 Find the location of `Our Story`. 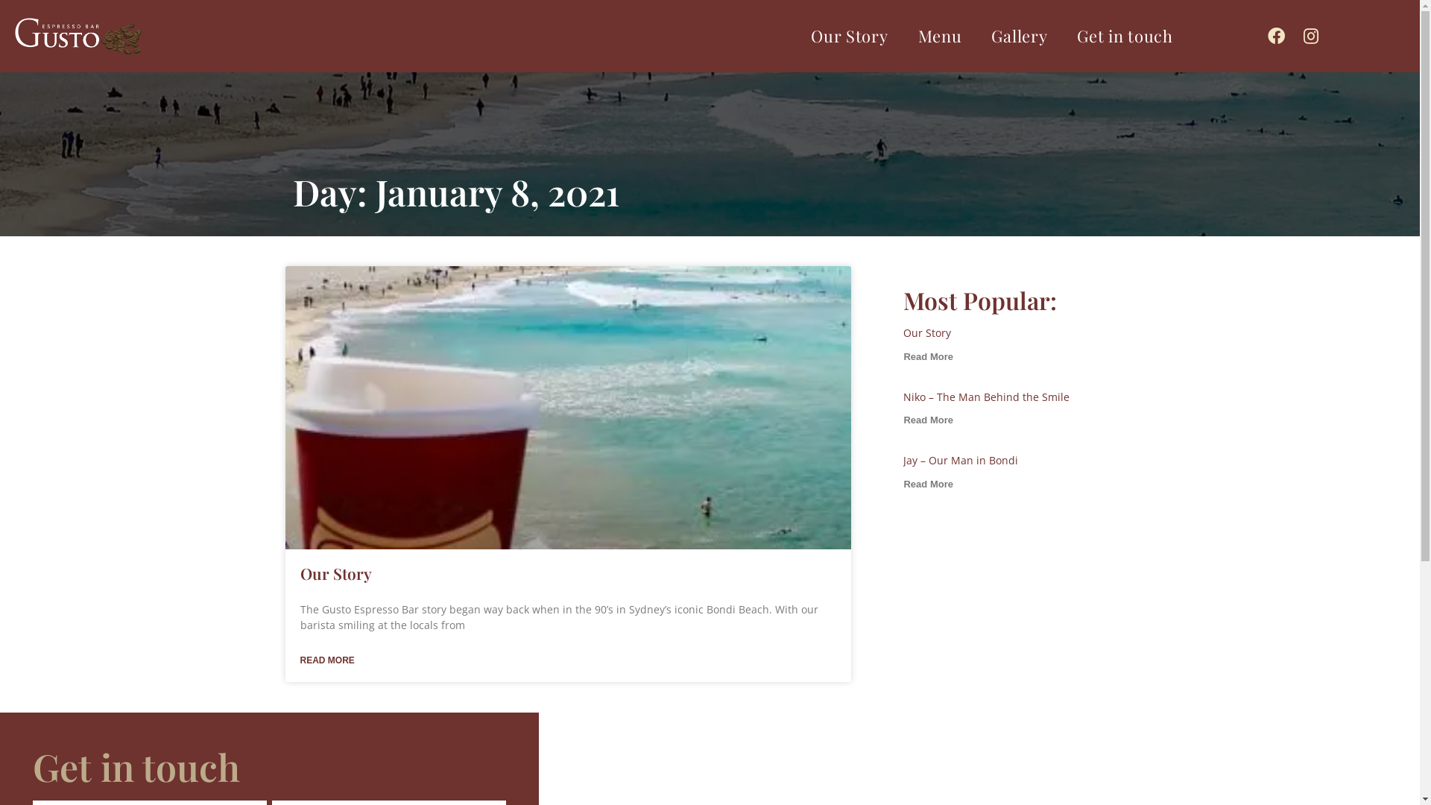

Our Story is located at coordinates (850, 36).